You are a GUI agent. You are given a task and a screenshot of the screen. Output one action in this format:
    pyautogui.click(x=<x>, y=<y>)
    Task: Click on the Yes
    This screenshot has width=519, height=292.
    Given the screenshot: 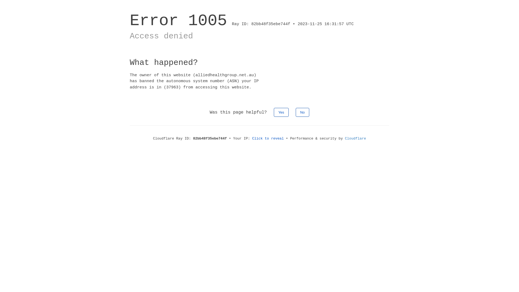 What is the action you would take?
    pyautogui.click(x=281, y=112)
    